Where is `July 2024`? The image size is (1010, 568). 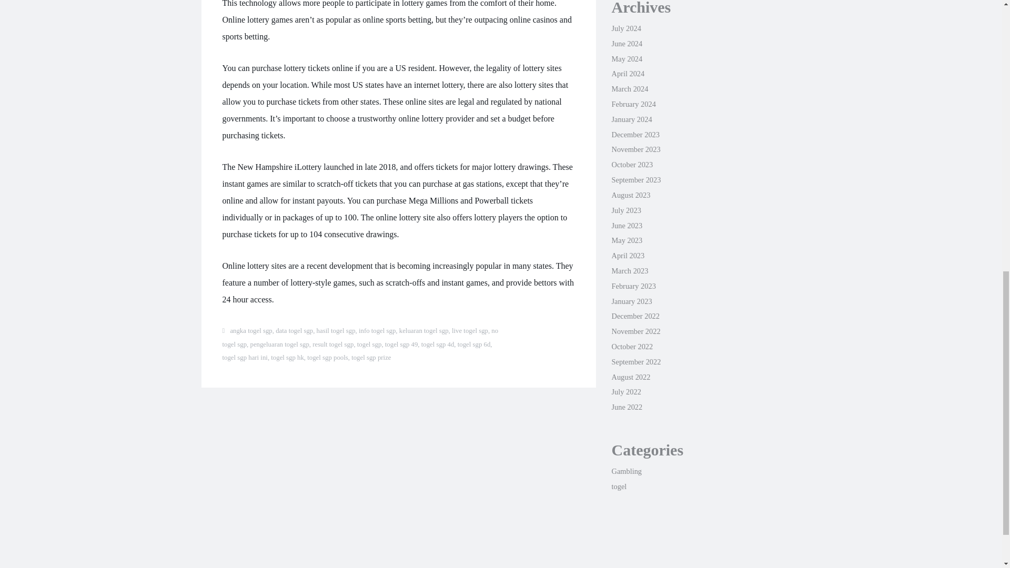
July 2024 is located at coordinates (625, 28).